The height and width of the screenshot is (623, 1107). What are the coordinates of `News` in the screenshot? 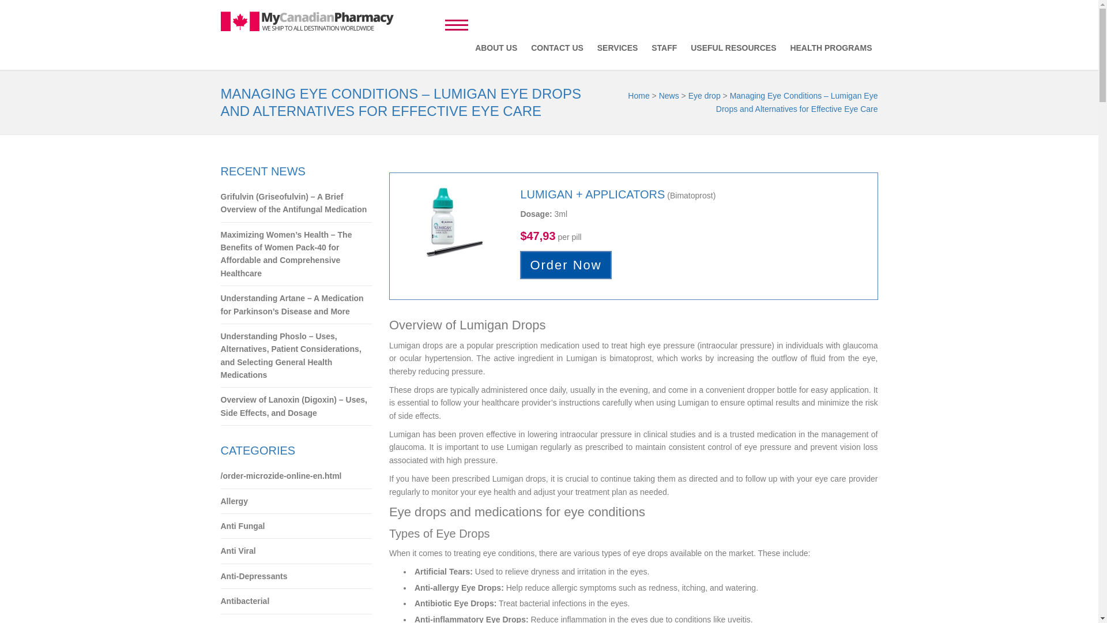 It's located at (669, 95).